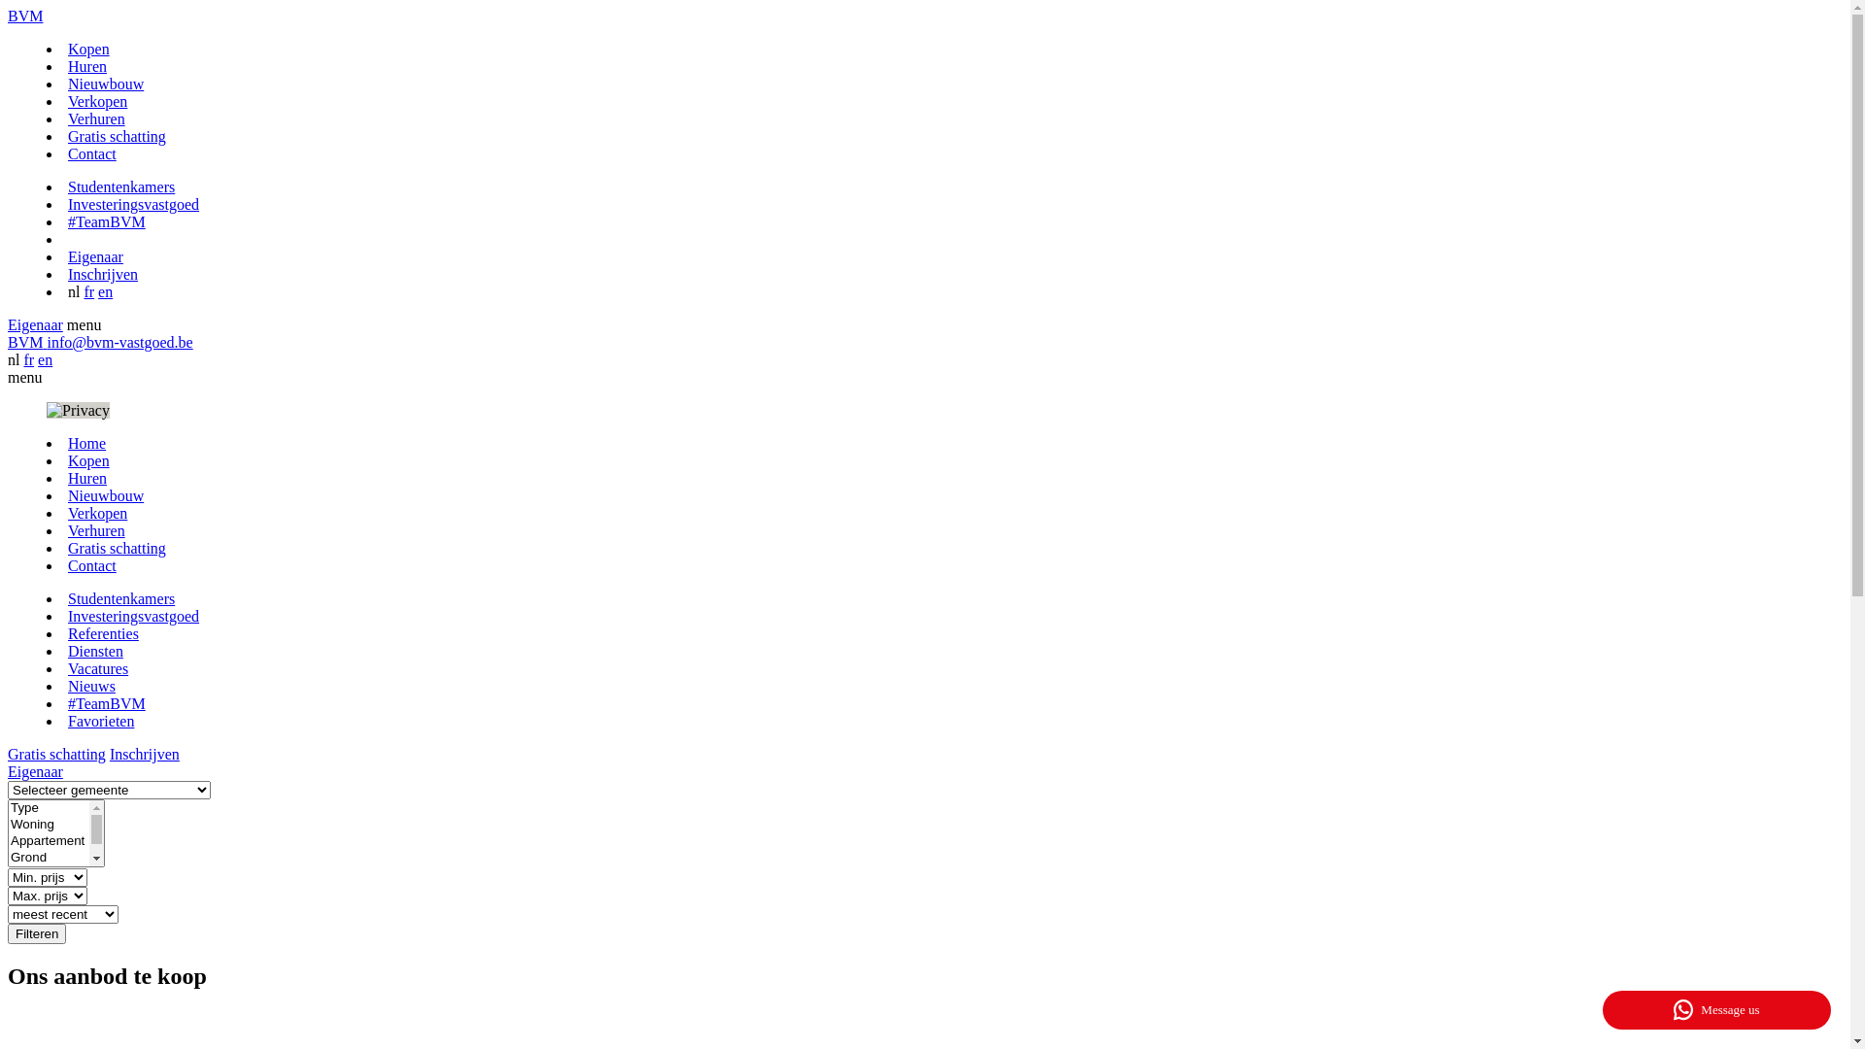 The height and width of the screenshot is (1049, 1865). Describe the element at coordinates (87, 66) in the screenshot. I see `Huren` at that location.